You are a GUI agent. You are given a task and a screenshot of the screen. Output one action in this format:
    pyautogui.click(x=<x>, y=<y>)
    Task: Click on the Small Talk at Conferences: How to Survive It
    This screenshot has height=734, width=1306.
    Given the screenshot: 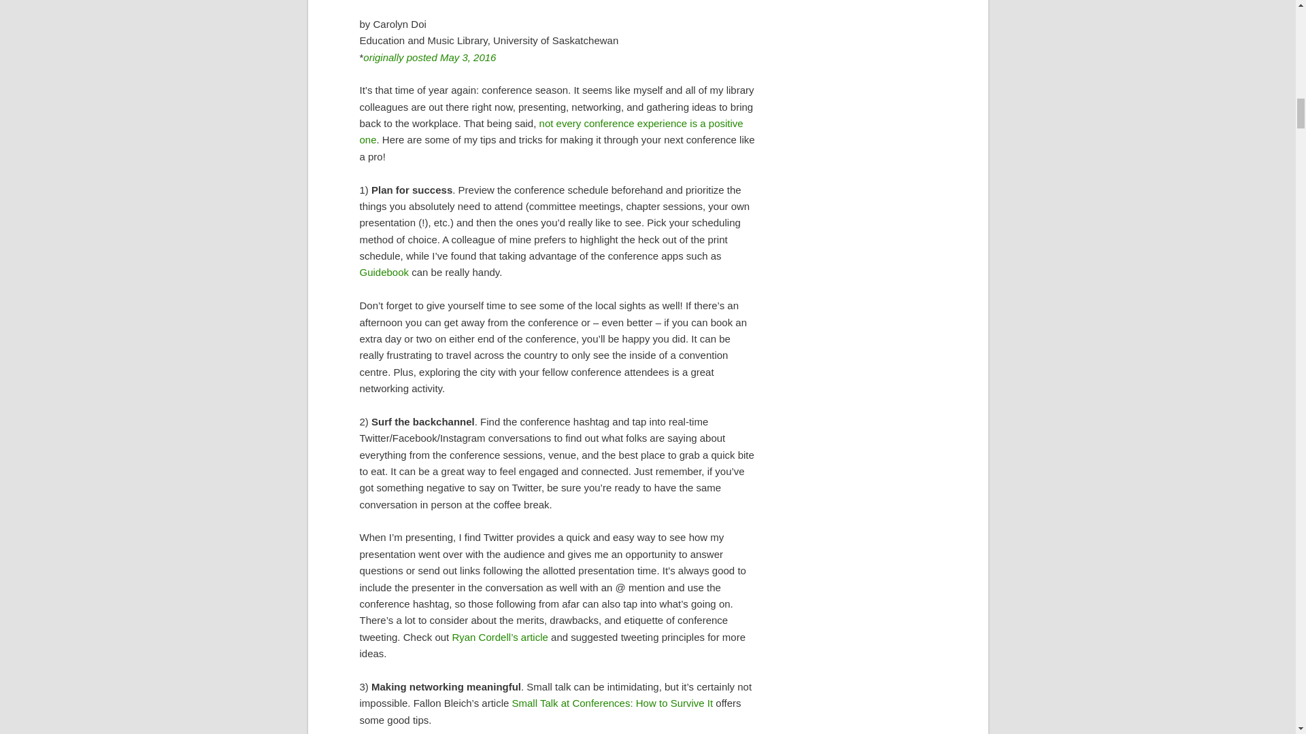 What is the action you would take?
    pyautogui.click(x=612, y=703)
    